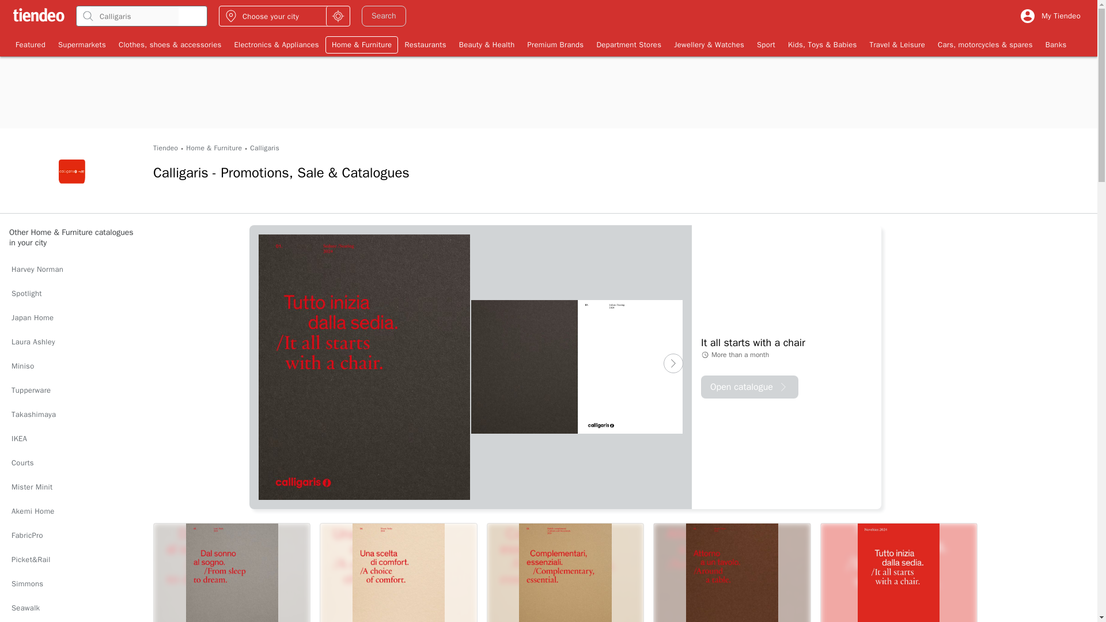 The height and width of the screenshot is (622, 1106). What do you see at coordinates (628, 44) in the screenshot?
I see `Department Stores` at bounding box center [628, 44].